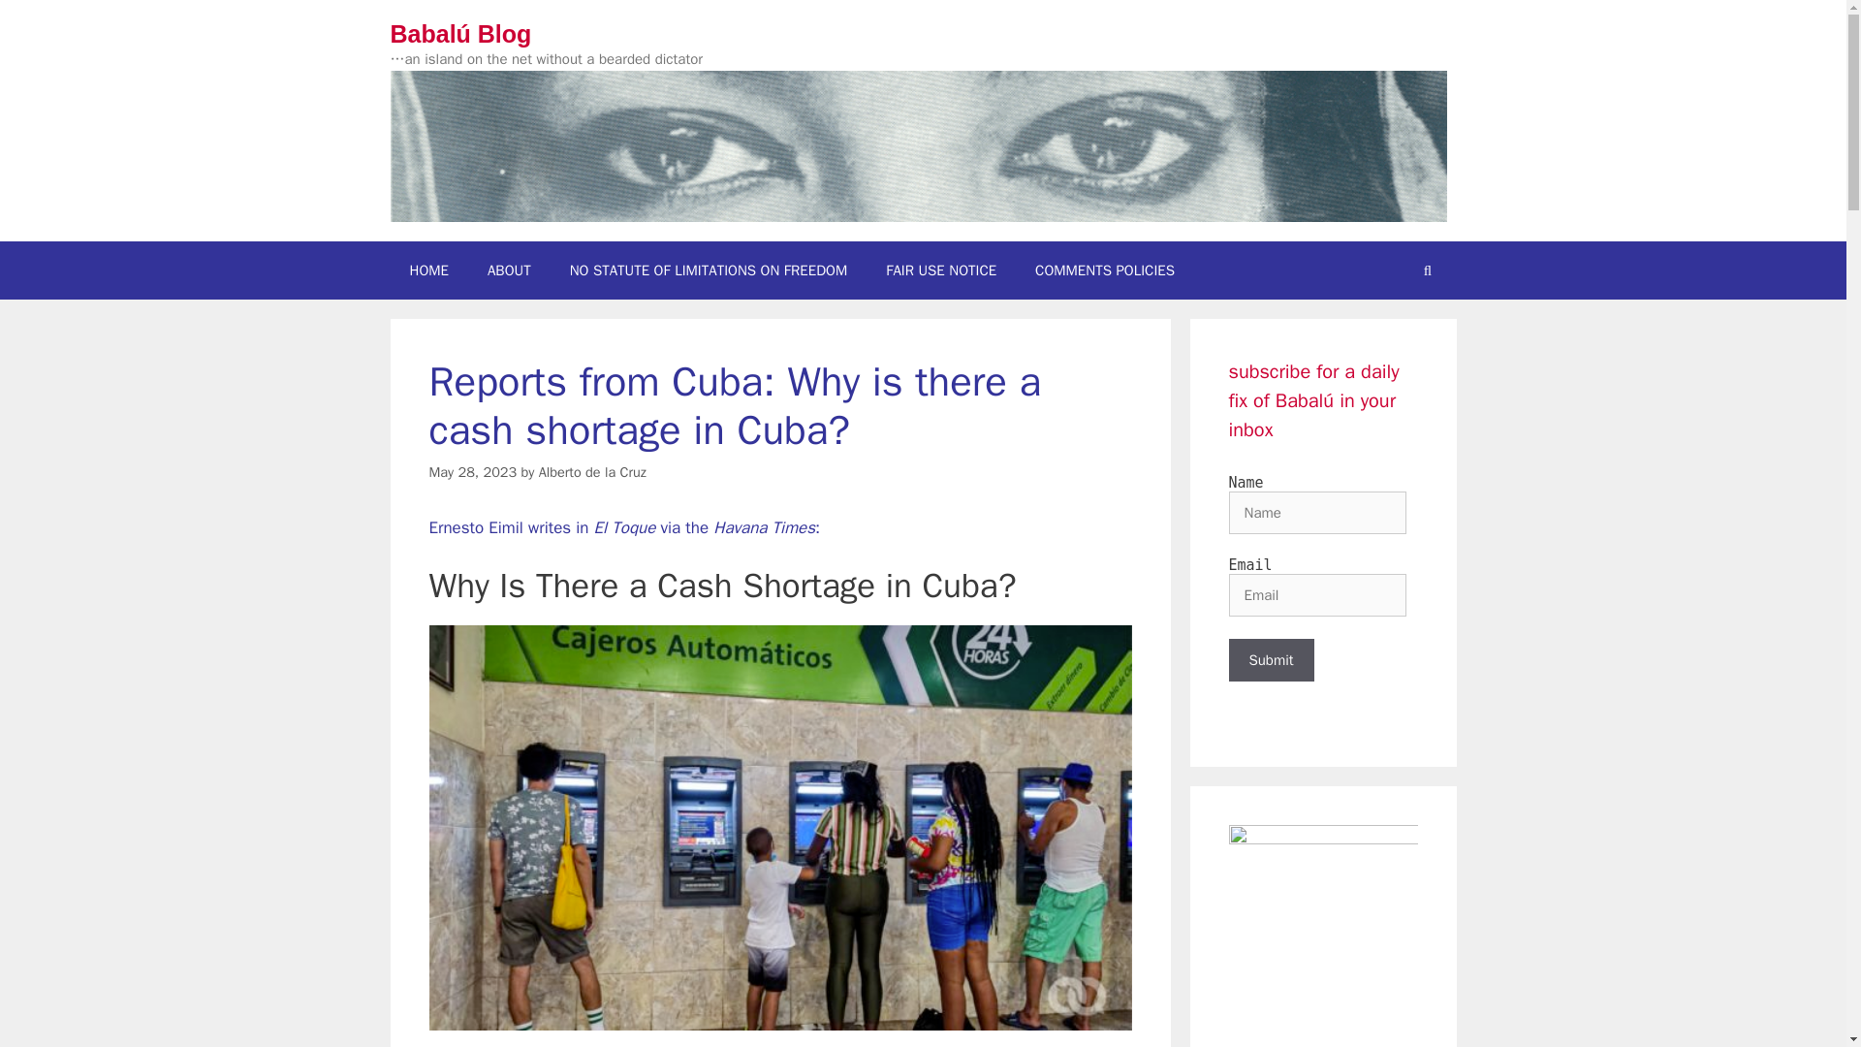  What do you see at coordinates (1271, 659) in the screenshot?
I see `Submit` at bounding box center [1271, 659].